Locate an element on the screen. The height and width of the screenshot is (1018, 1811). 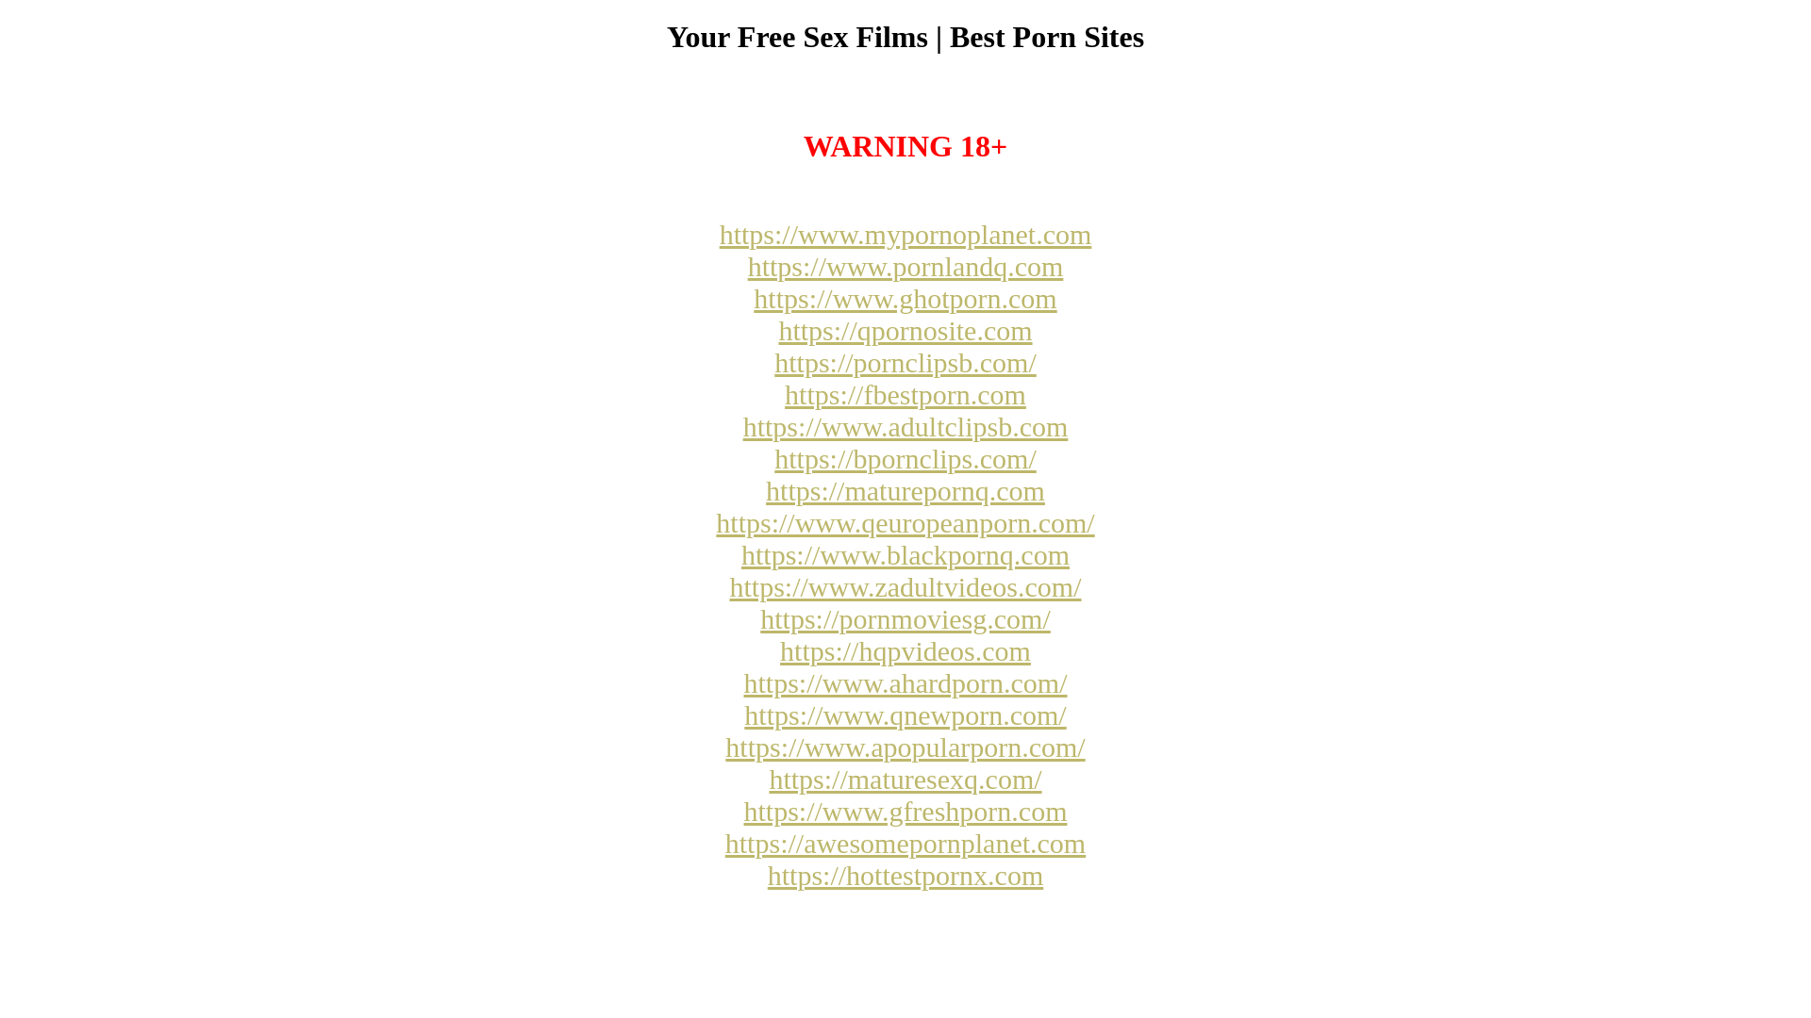
https://awesomepornplanet.com is located at coordinates (905, 843).